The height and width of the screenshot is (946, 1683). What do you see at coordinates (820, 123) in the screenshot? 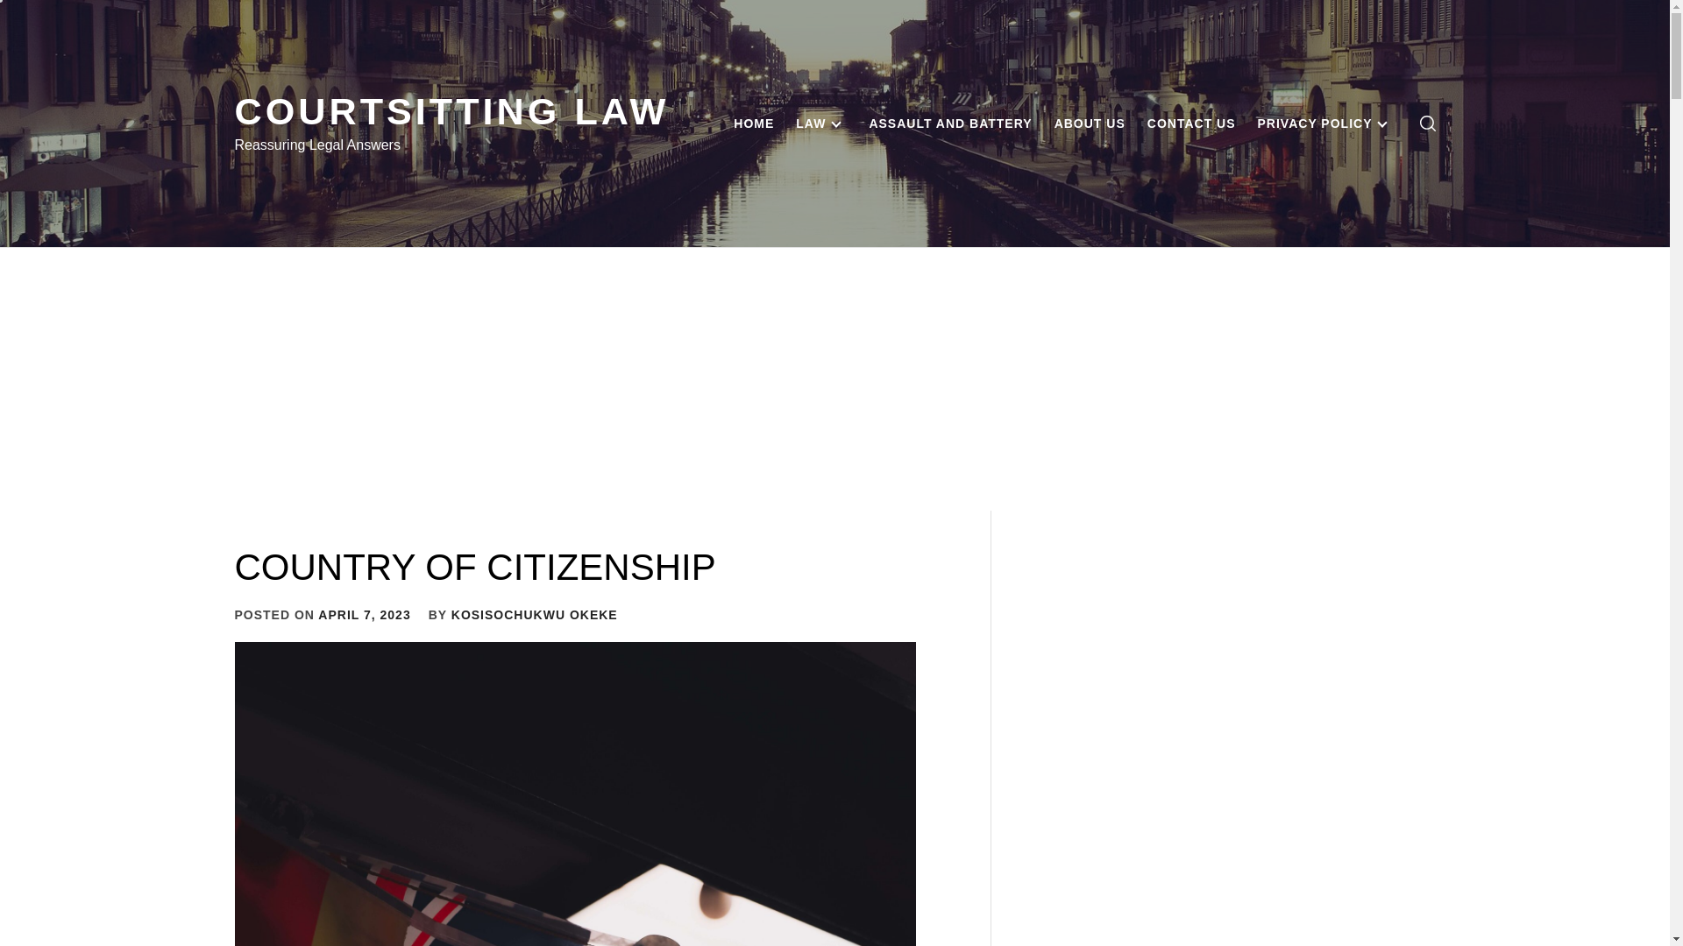
I see `LAW` at bounding box center [820, 123].